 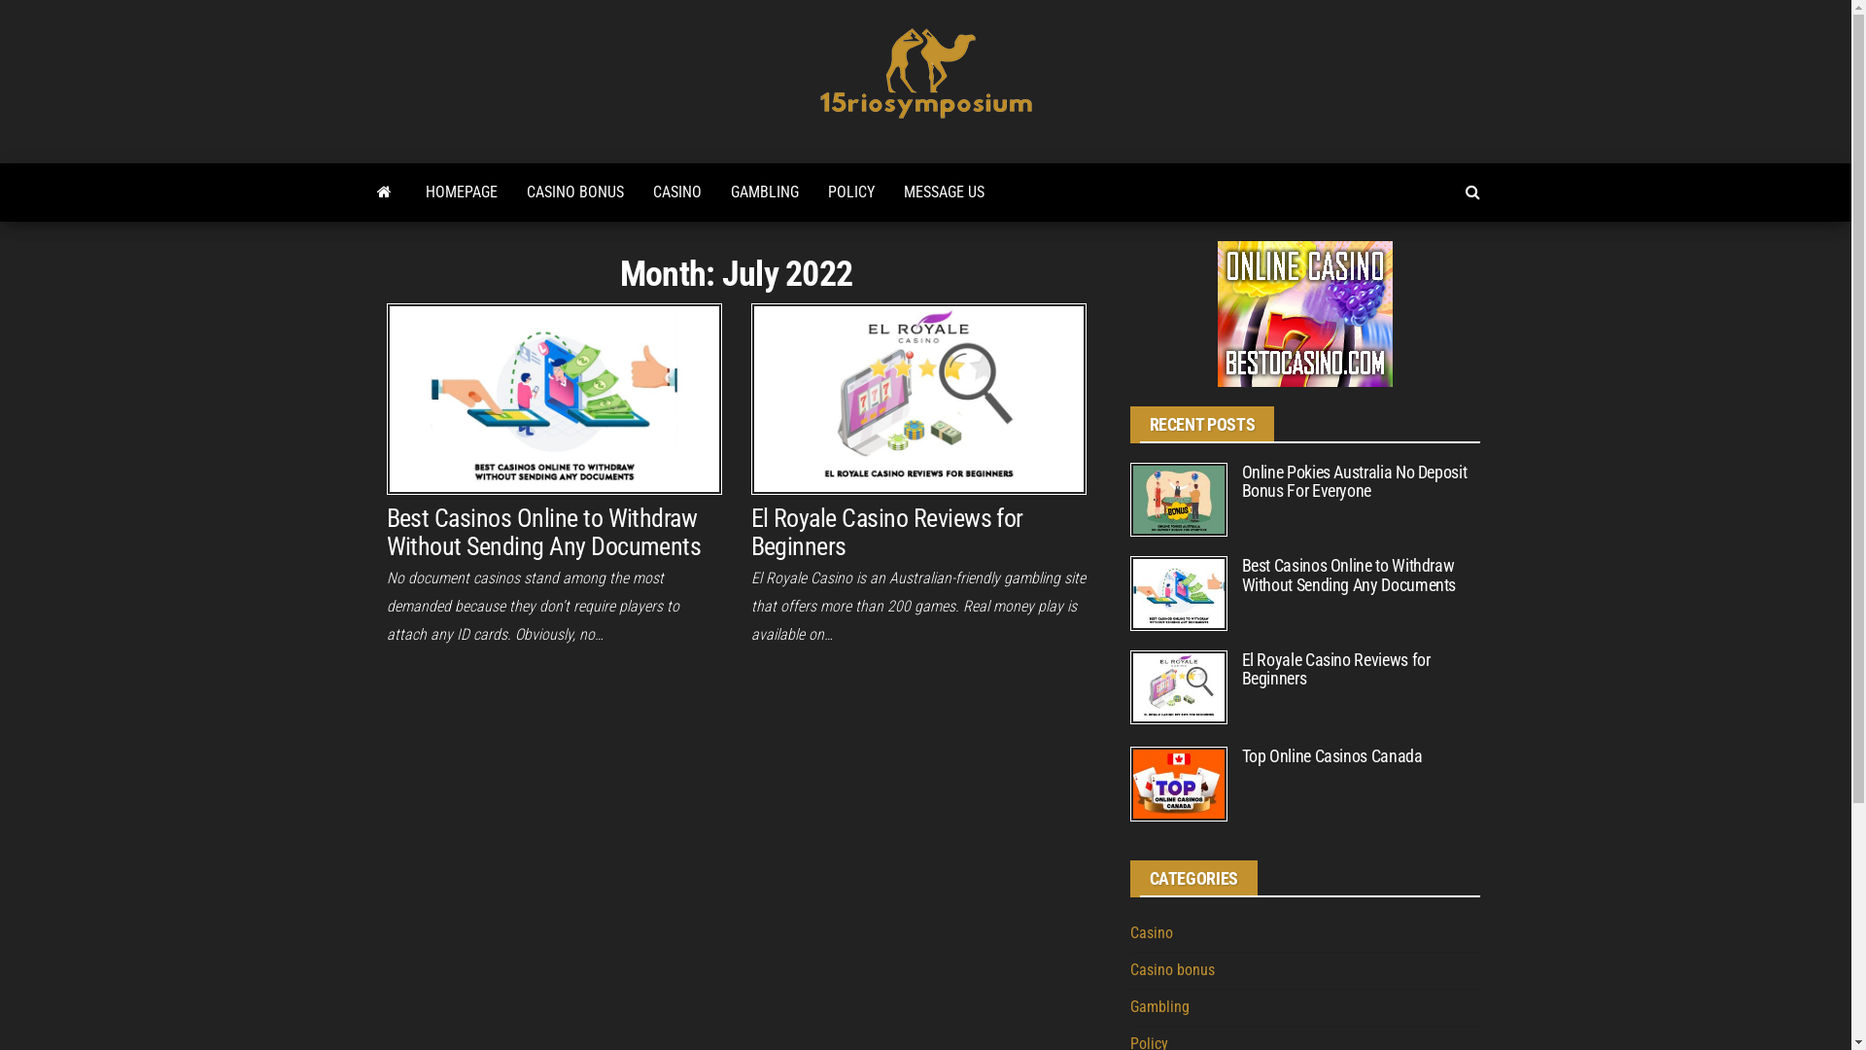 I want to click on CASINO, so click(x=676, y=192).